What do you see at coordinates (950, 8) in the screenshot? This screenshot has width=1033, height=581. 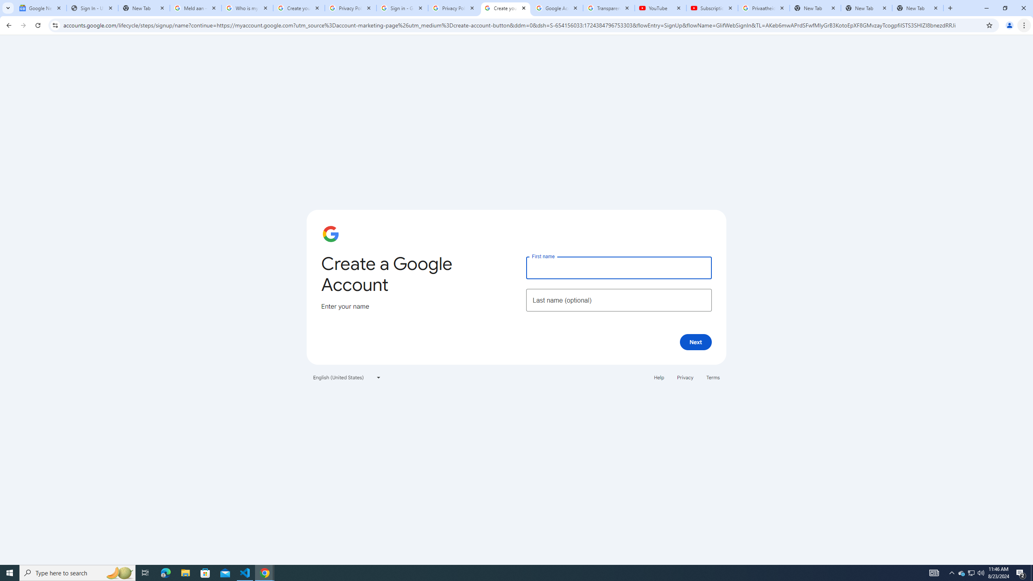 I see `New Tab` at bounding box center [950, 8].